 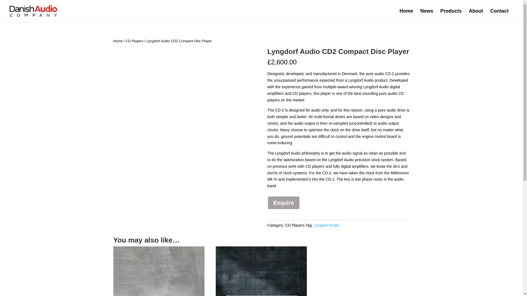 I want to click on News, so click(x=427, y=15).